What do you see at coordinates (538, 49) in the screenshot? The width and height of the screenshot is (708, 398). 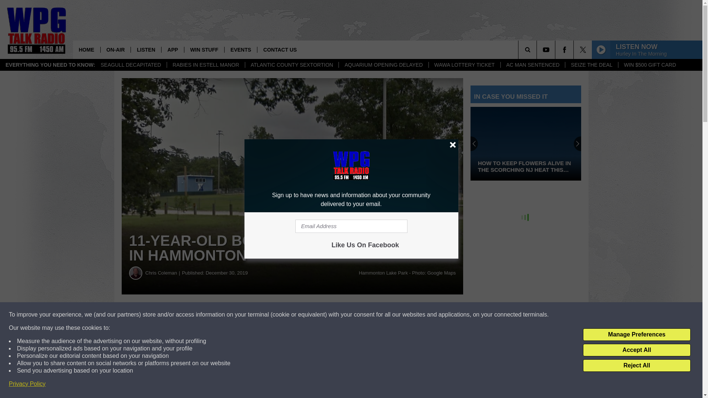 I see `SEARCH` at bounding box center [538, 49].